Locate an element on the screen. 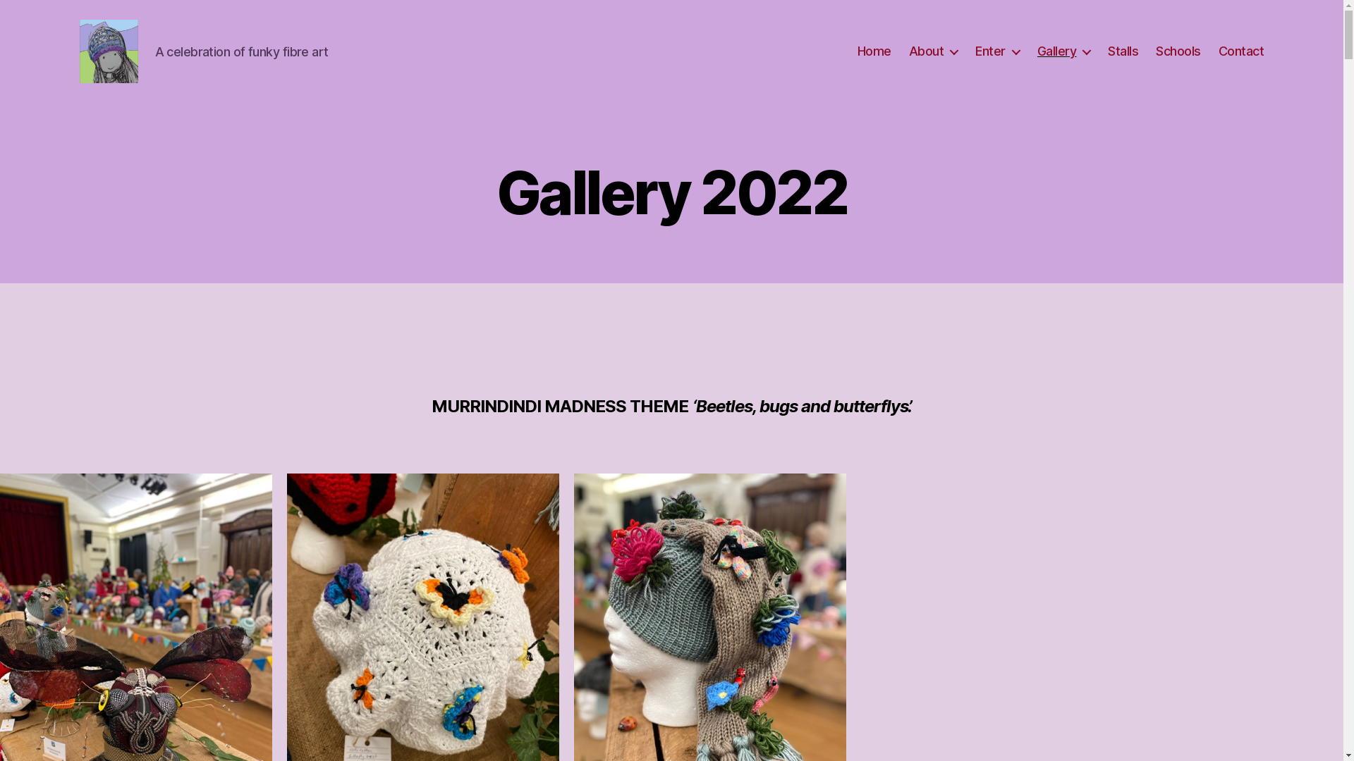 The height and width of the screenshot is (761, 1354). Schools is located at coordinates (1178, 51).